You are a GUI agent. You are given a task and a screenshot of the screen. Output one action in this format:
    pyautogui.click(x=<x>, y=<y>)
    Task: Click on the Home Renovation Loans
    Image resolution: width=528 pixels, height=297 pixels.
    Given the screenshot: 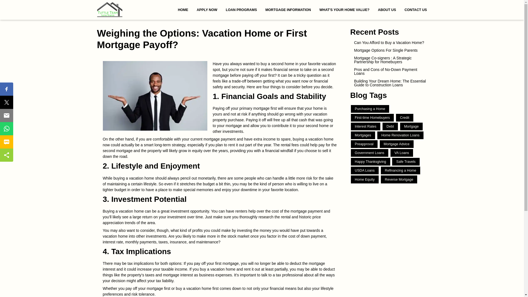 What is the action you would take?
    pyautogui.click(x=400, y=135)
    